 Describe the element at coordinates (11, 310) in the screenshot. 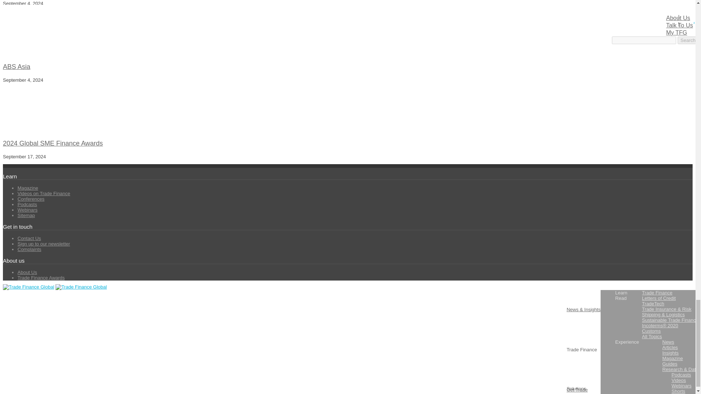

I see `Trade Finance Jobs` at that location.